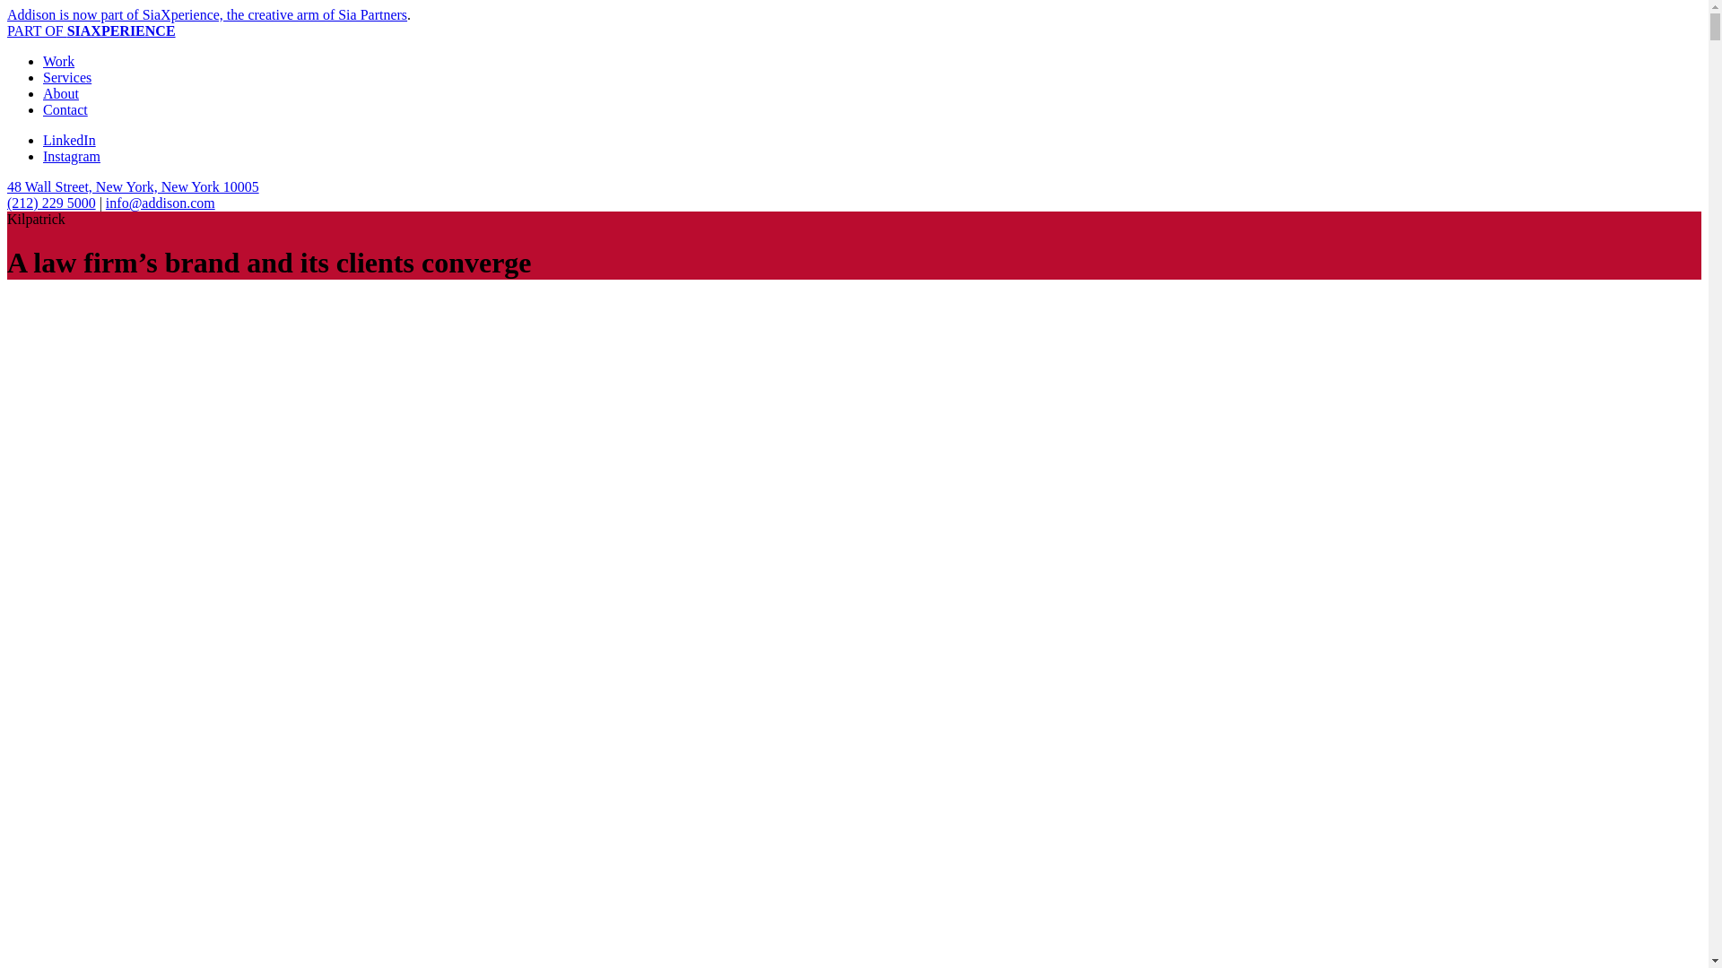  I want to click on Work, so click(58, 61).